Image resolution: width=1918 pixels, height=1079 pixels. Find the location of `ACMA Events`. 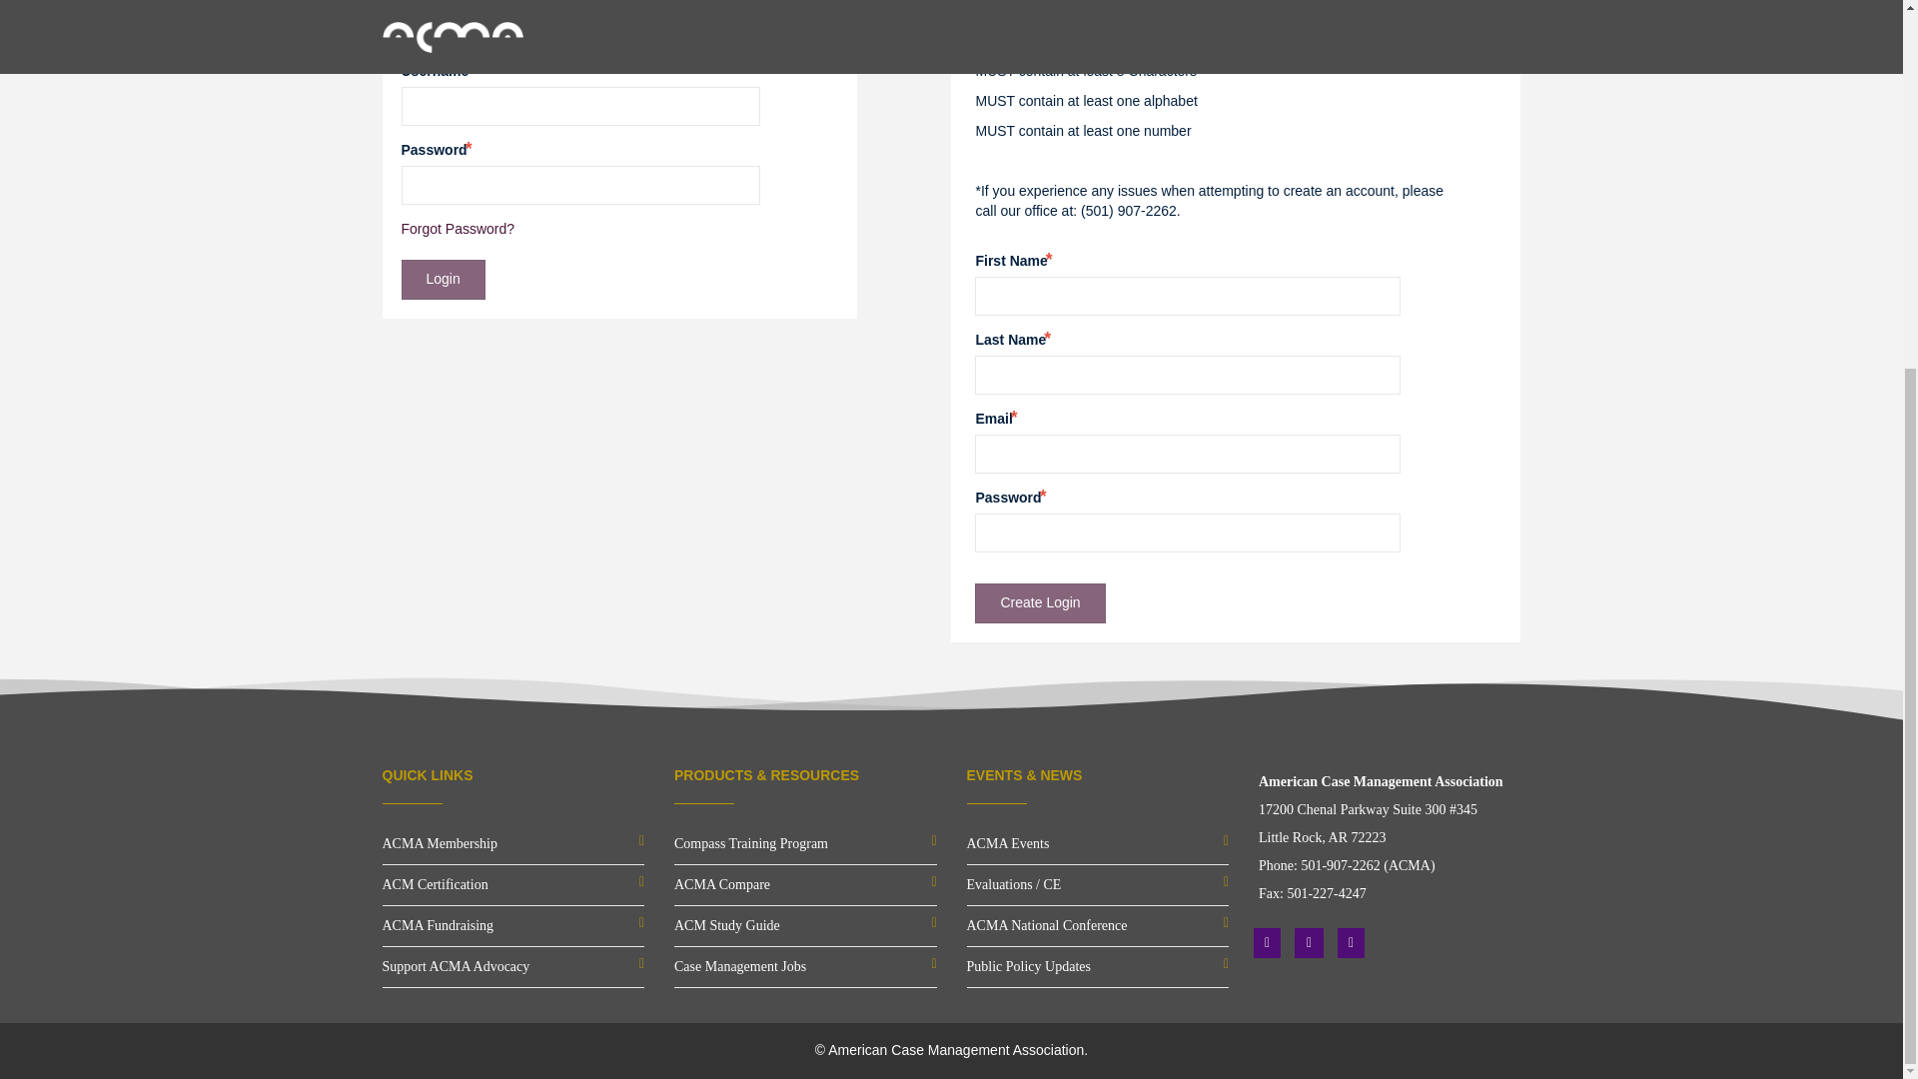

ACMA Events is located at coordinates (1007, 843).